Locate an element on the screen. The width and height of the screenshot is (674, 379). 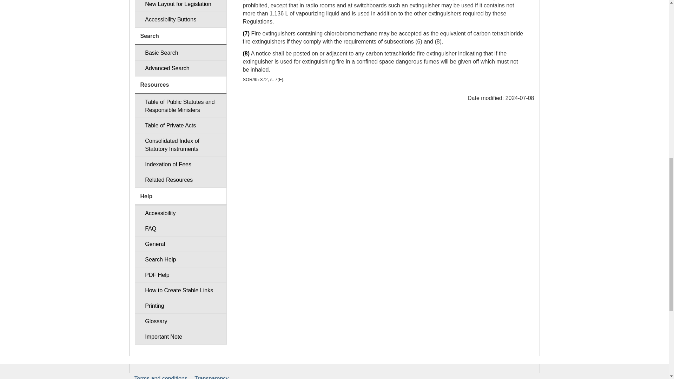
Printing Help is located at coordinates (180, 306).